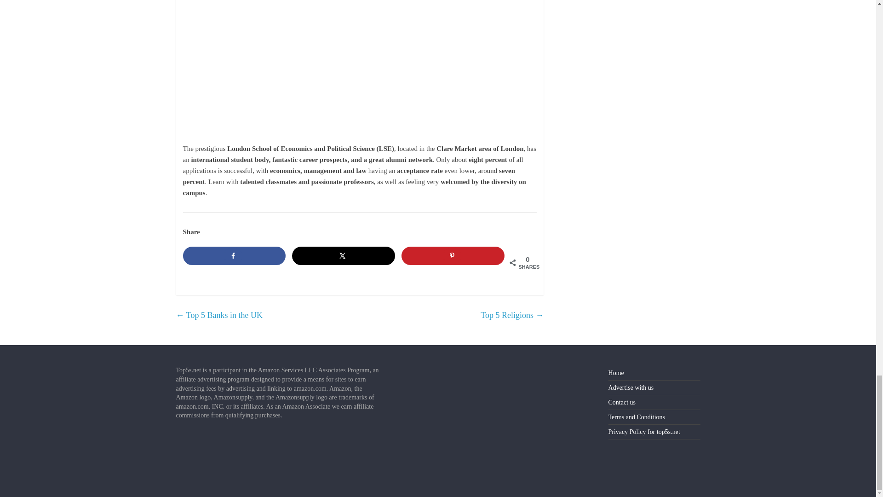 The image size is (883, 497). What do you see at coordinates (453, 255) in the screenshot?
I see `Save to Pinterest` at bounding box center [453, 255].